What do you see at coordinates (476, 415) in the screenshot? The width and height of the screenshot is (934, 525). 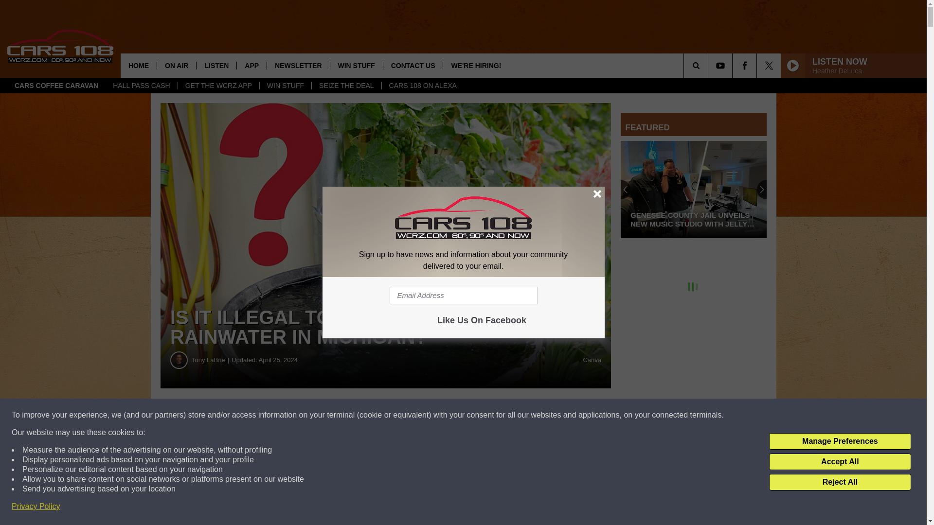 I see `Share on Twitter` at bounding box center [476, 415].